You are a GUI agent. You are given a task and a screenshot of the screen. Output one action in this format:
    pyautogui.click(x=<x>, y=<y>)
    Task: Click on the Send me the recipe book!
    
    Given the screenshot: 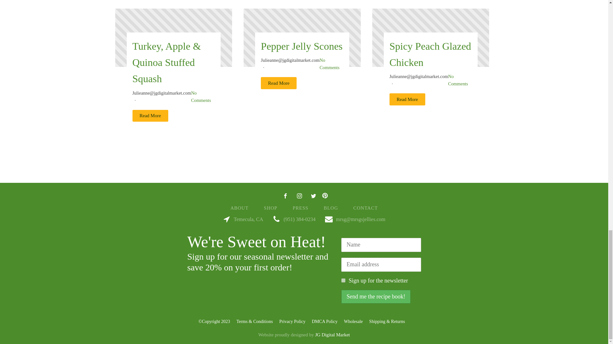 What is the action you would take?
    pyautogui.click(x=375, y=297)
    